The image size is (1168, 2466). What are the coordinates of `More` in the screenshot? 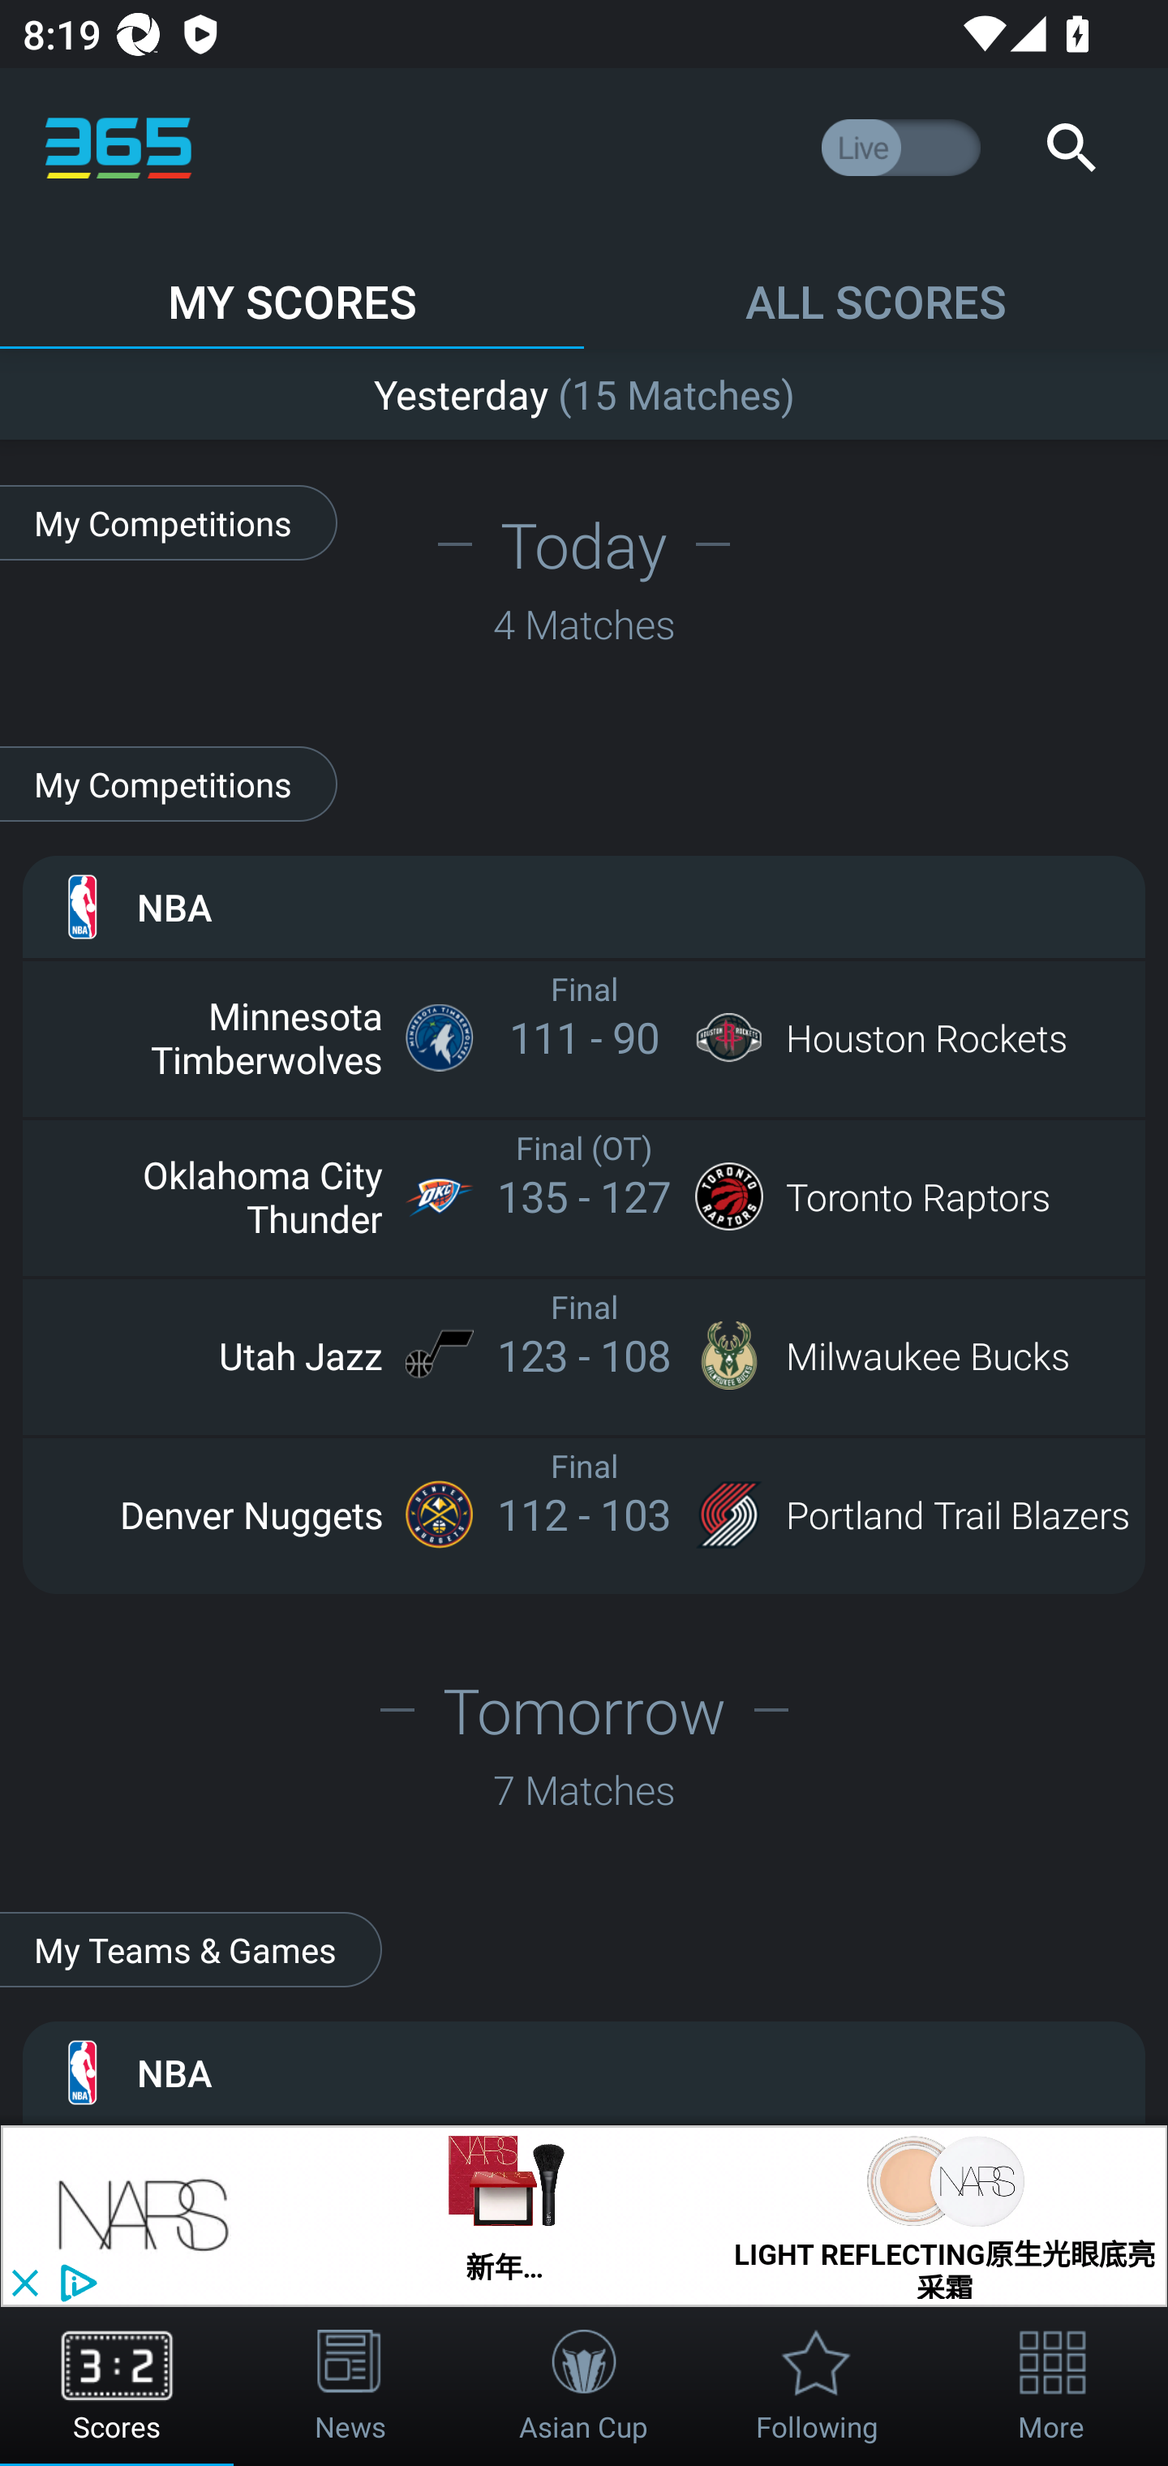 It's located at (1051, 2387).